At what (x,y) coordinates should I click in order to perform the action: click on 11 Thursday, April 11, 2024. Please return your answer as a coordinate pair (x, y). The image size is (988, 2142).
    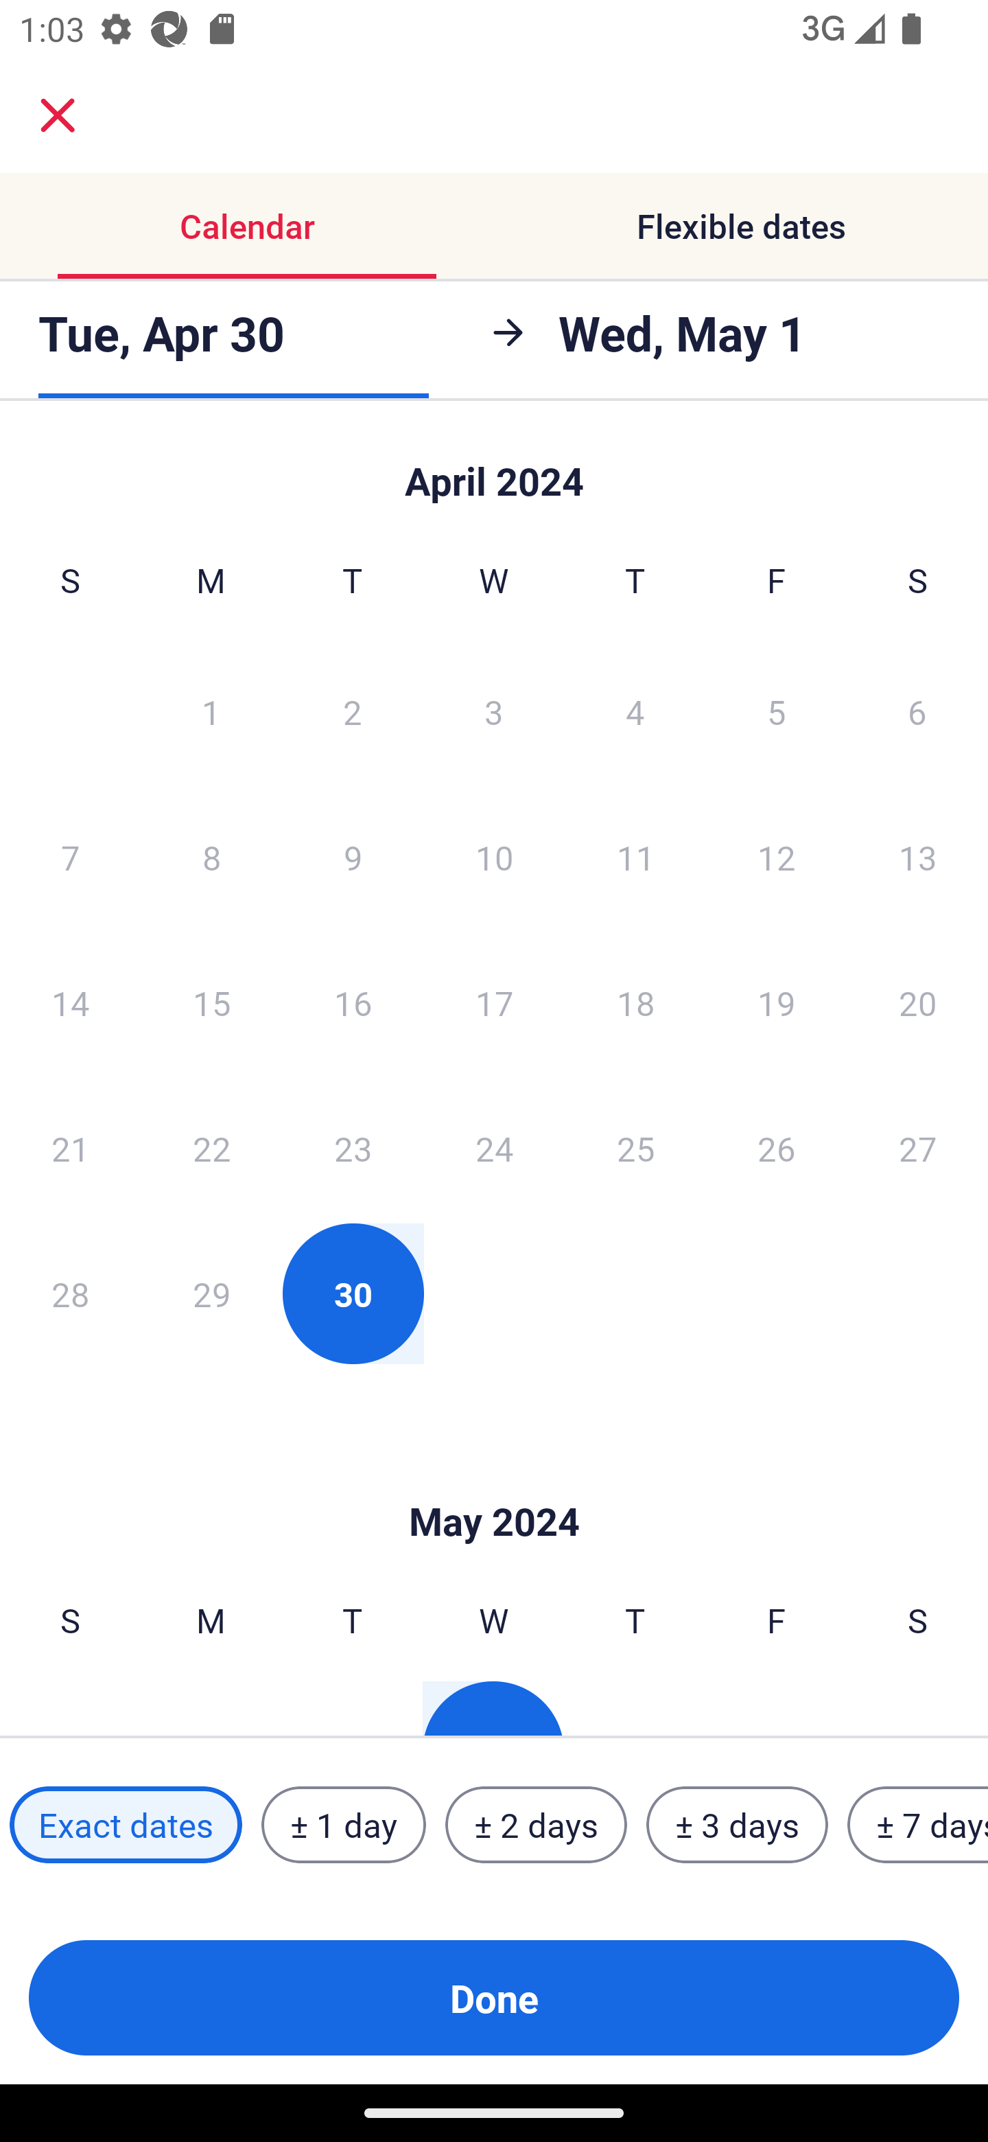
    Looking at the image, I should click on (635, 857).